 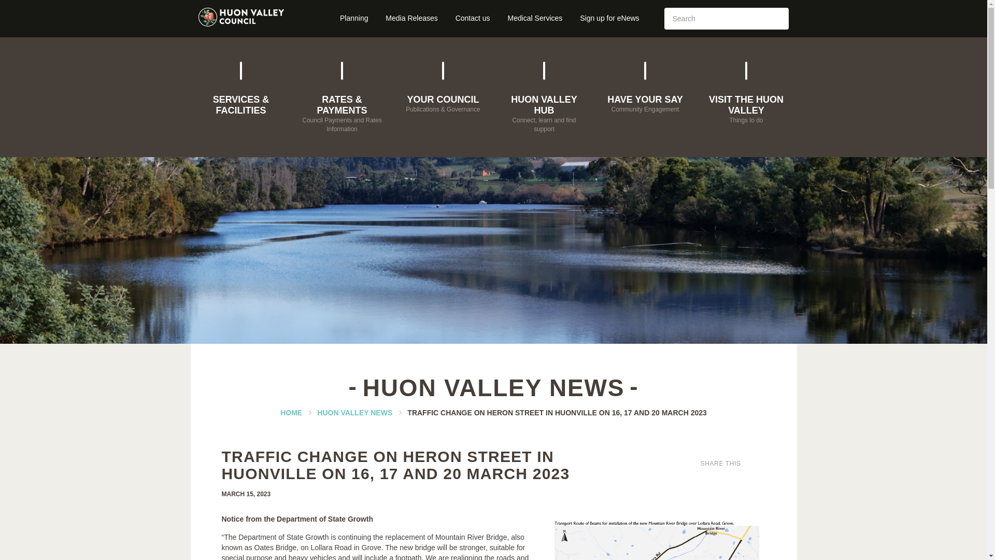 What do you see at coordinates (760, 460) in the screenshot?
I see `Share on Twitter` at bounding box center [760, 460].